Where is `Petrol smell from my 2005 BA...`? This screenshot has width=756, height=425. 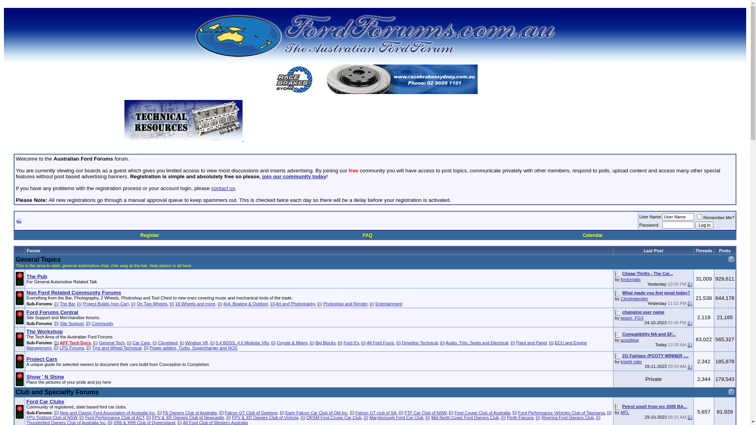
Petrol smell from my 2005 BA... is located at coordinates (654, 407).